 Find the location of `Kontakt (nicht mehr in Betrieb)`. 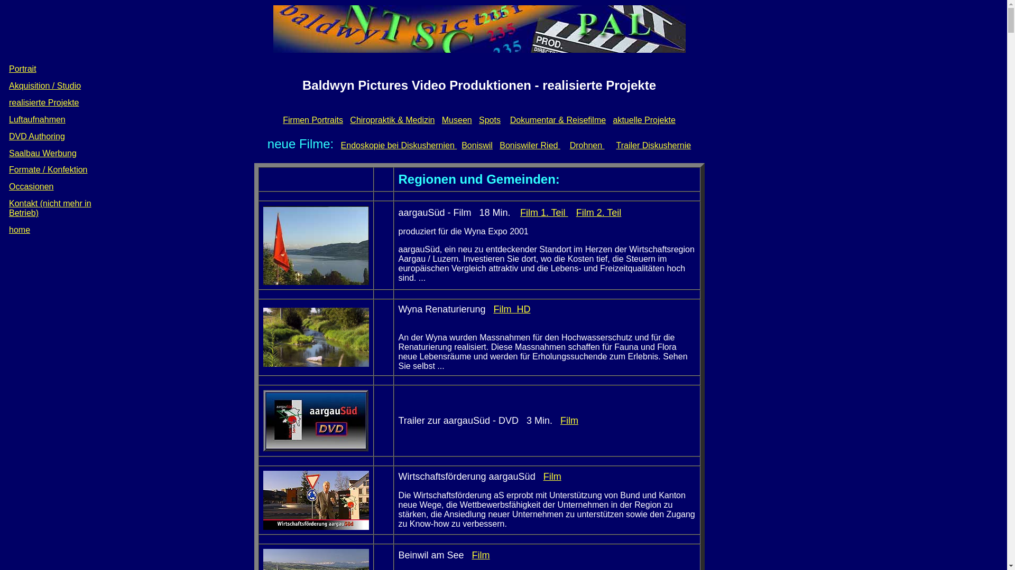

Kontakt (nicht mehr in Betrieb) is located at coordinates (50, 208).